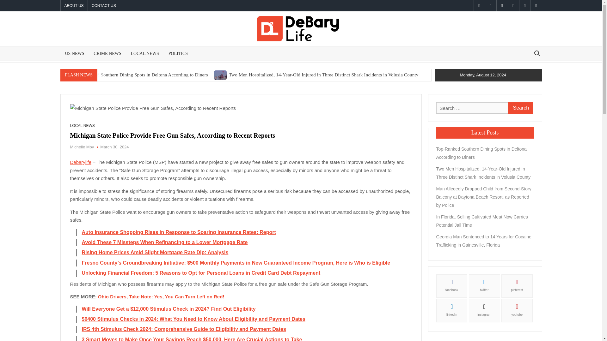 The width and height of the screenshot is (607, 341). I want to click on CONTACT US, so click(104, 6).